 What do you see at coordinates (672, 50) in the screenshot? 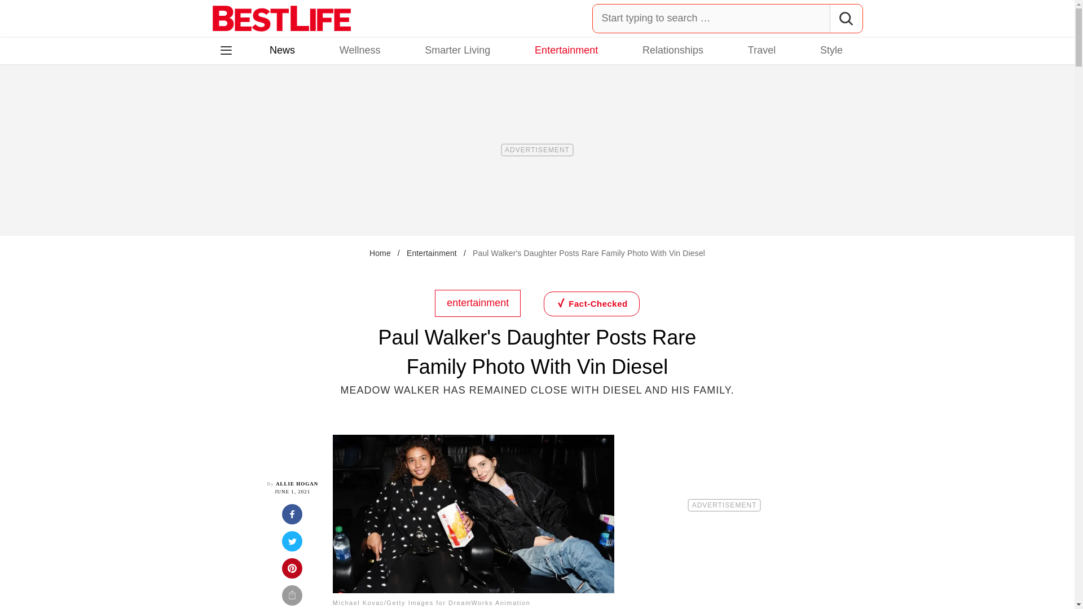
I see `Relationships` at bounding box center [672, 50].